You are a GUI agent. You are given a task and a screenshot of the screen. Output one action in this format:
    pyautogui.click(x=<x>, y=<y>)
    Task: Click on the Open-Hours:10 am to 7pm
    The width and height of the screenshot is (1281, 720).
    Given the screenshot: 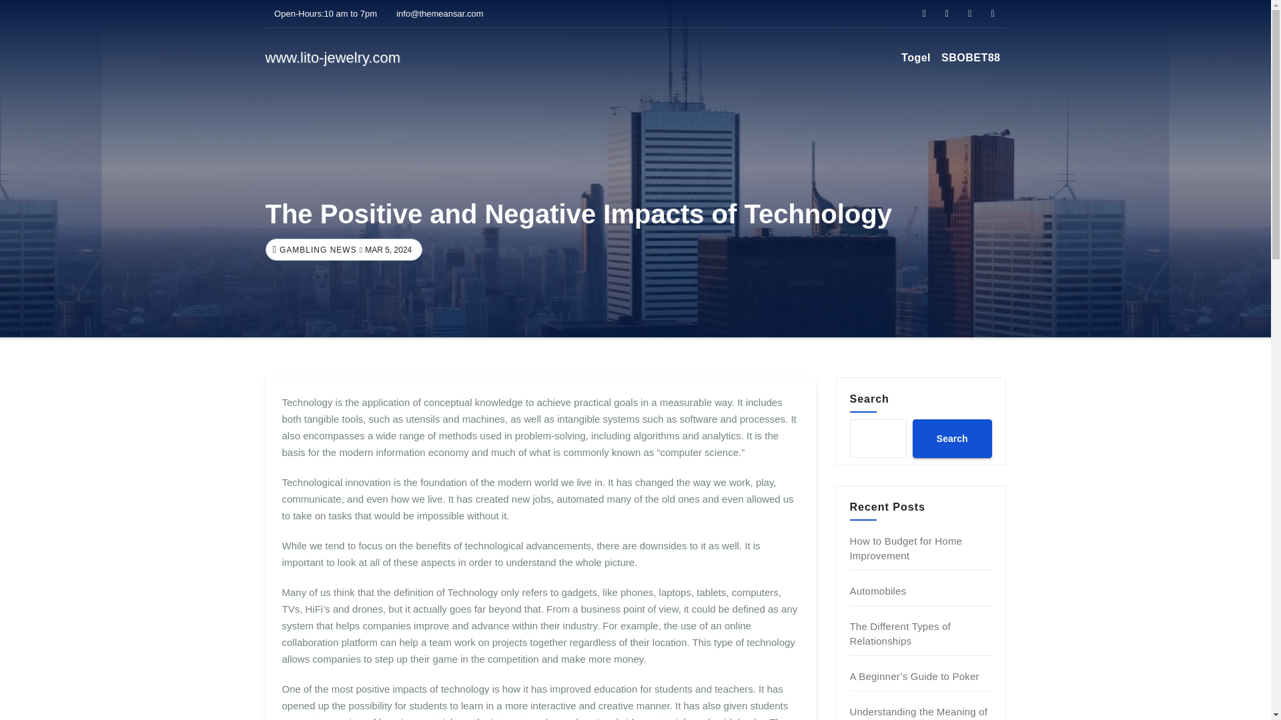 What is the action you would take?
    pyautogui.click(x=322, y=13)
    